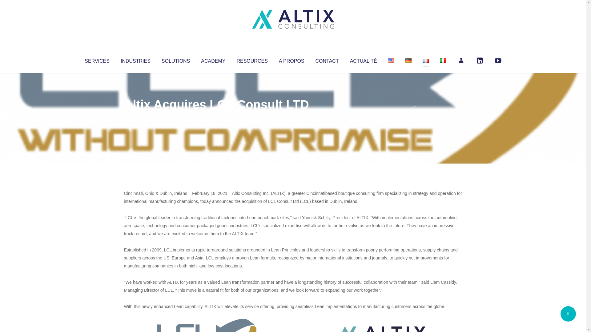 This screenshot has height=332, width=591. I want to click on RESOURCES, so click(252, 60).